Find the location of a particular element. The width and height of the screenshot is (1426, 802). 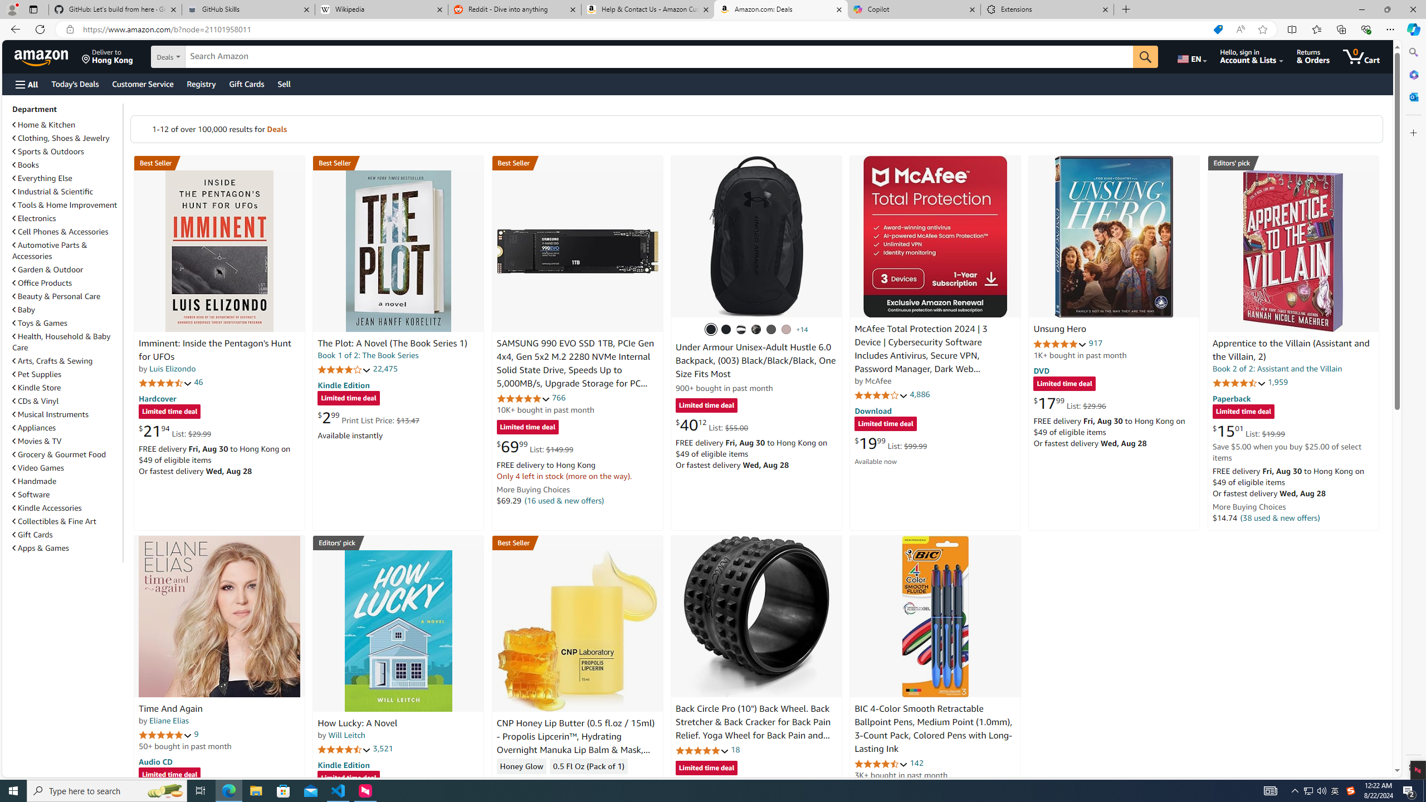

Software is located at coordinates (31, 495).